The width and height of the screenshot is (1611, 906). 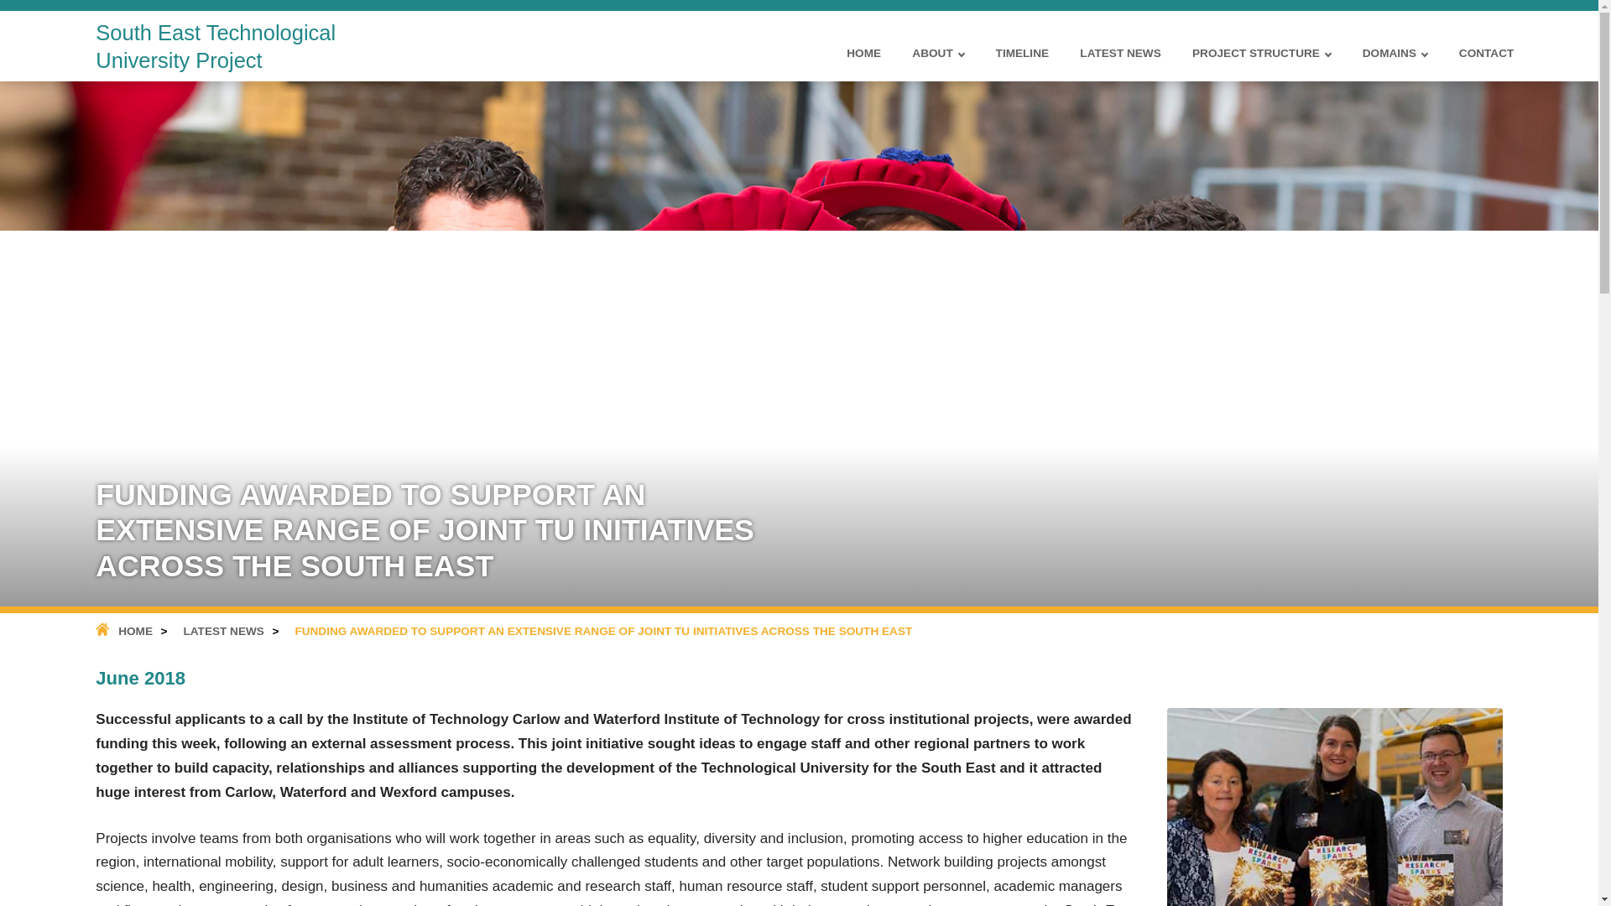 What do you see at coordinates (937, 60) in the screenshot?
I see `ABOUT` at bounding box center [937, 60].